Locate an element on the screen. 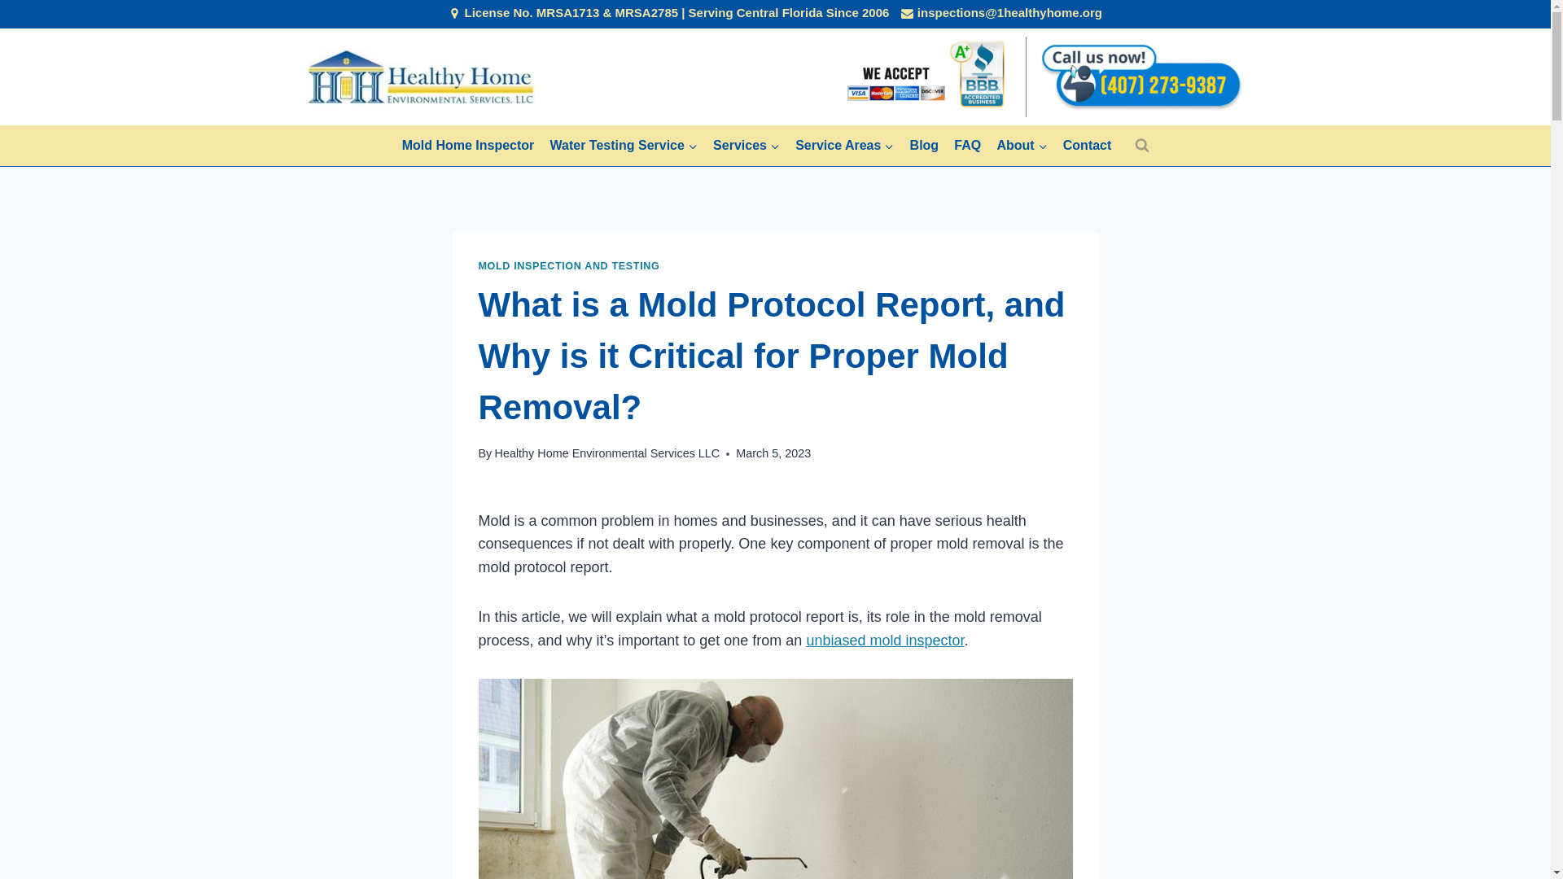 The width and height of the screenshot is (1563, 879). Contact is located at coordinates (1087, 146).